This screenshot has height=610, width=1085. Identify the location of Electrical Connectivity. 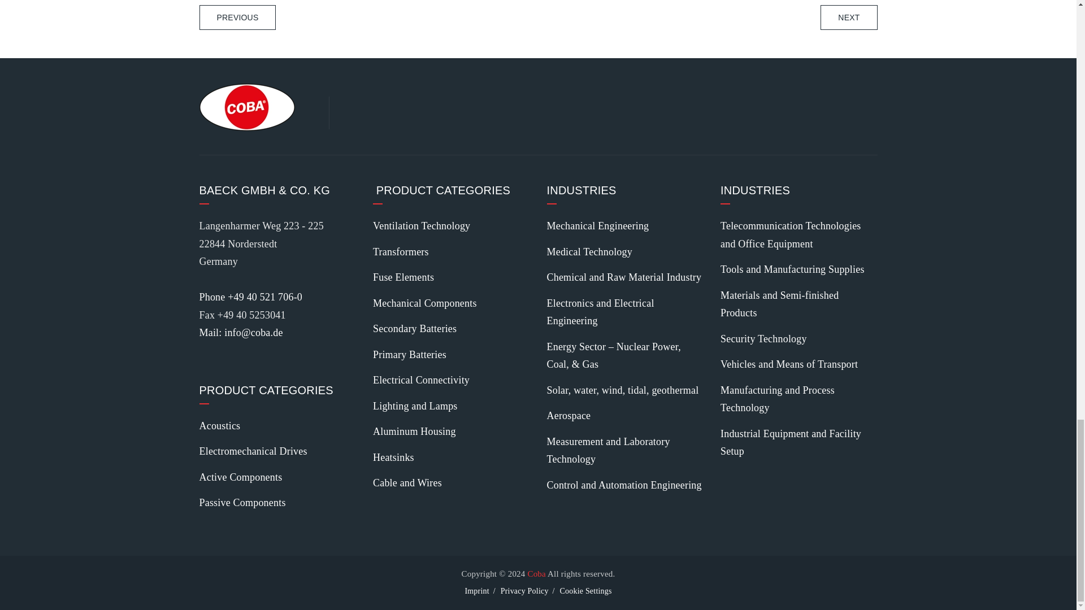
(422, 381).